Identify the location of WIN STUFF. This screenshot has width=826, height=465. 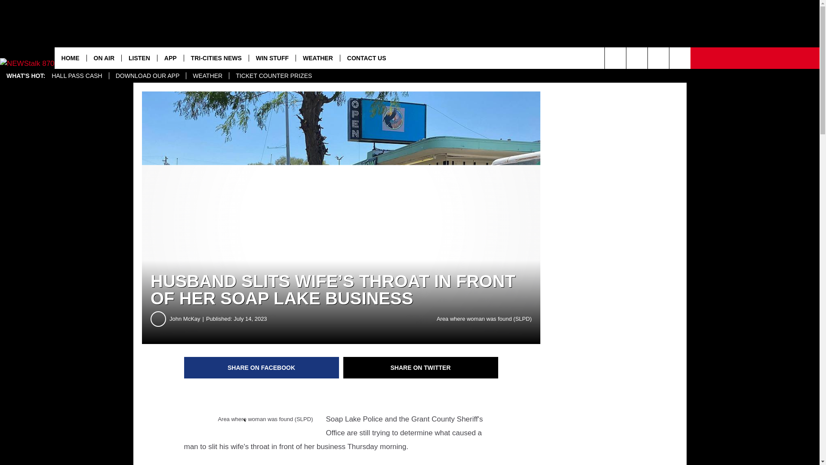
(272, 58).